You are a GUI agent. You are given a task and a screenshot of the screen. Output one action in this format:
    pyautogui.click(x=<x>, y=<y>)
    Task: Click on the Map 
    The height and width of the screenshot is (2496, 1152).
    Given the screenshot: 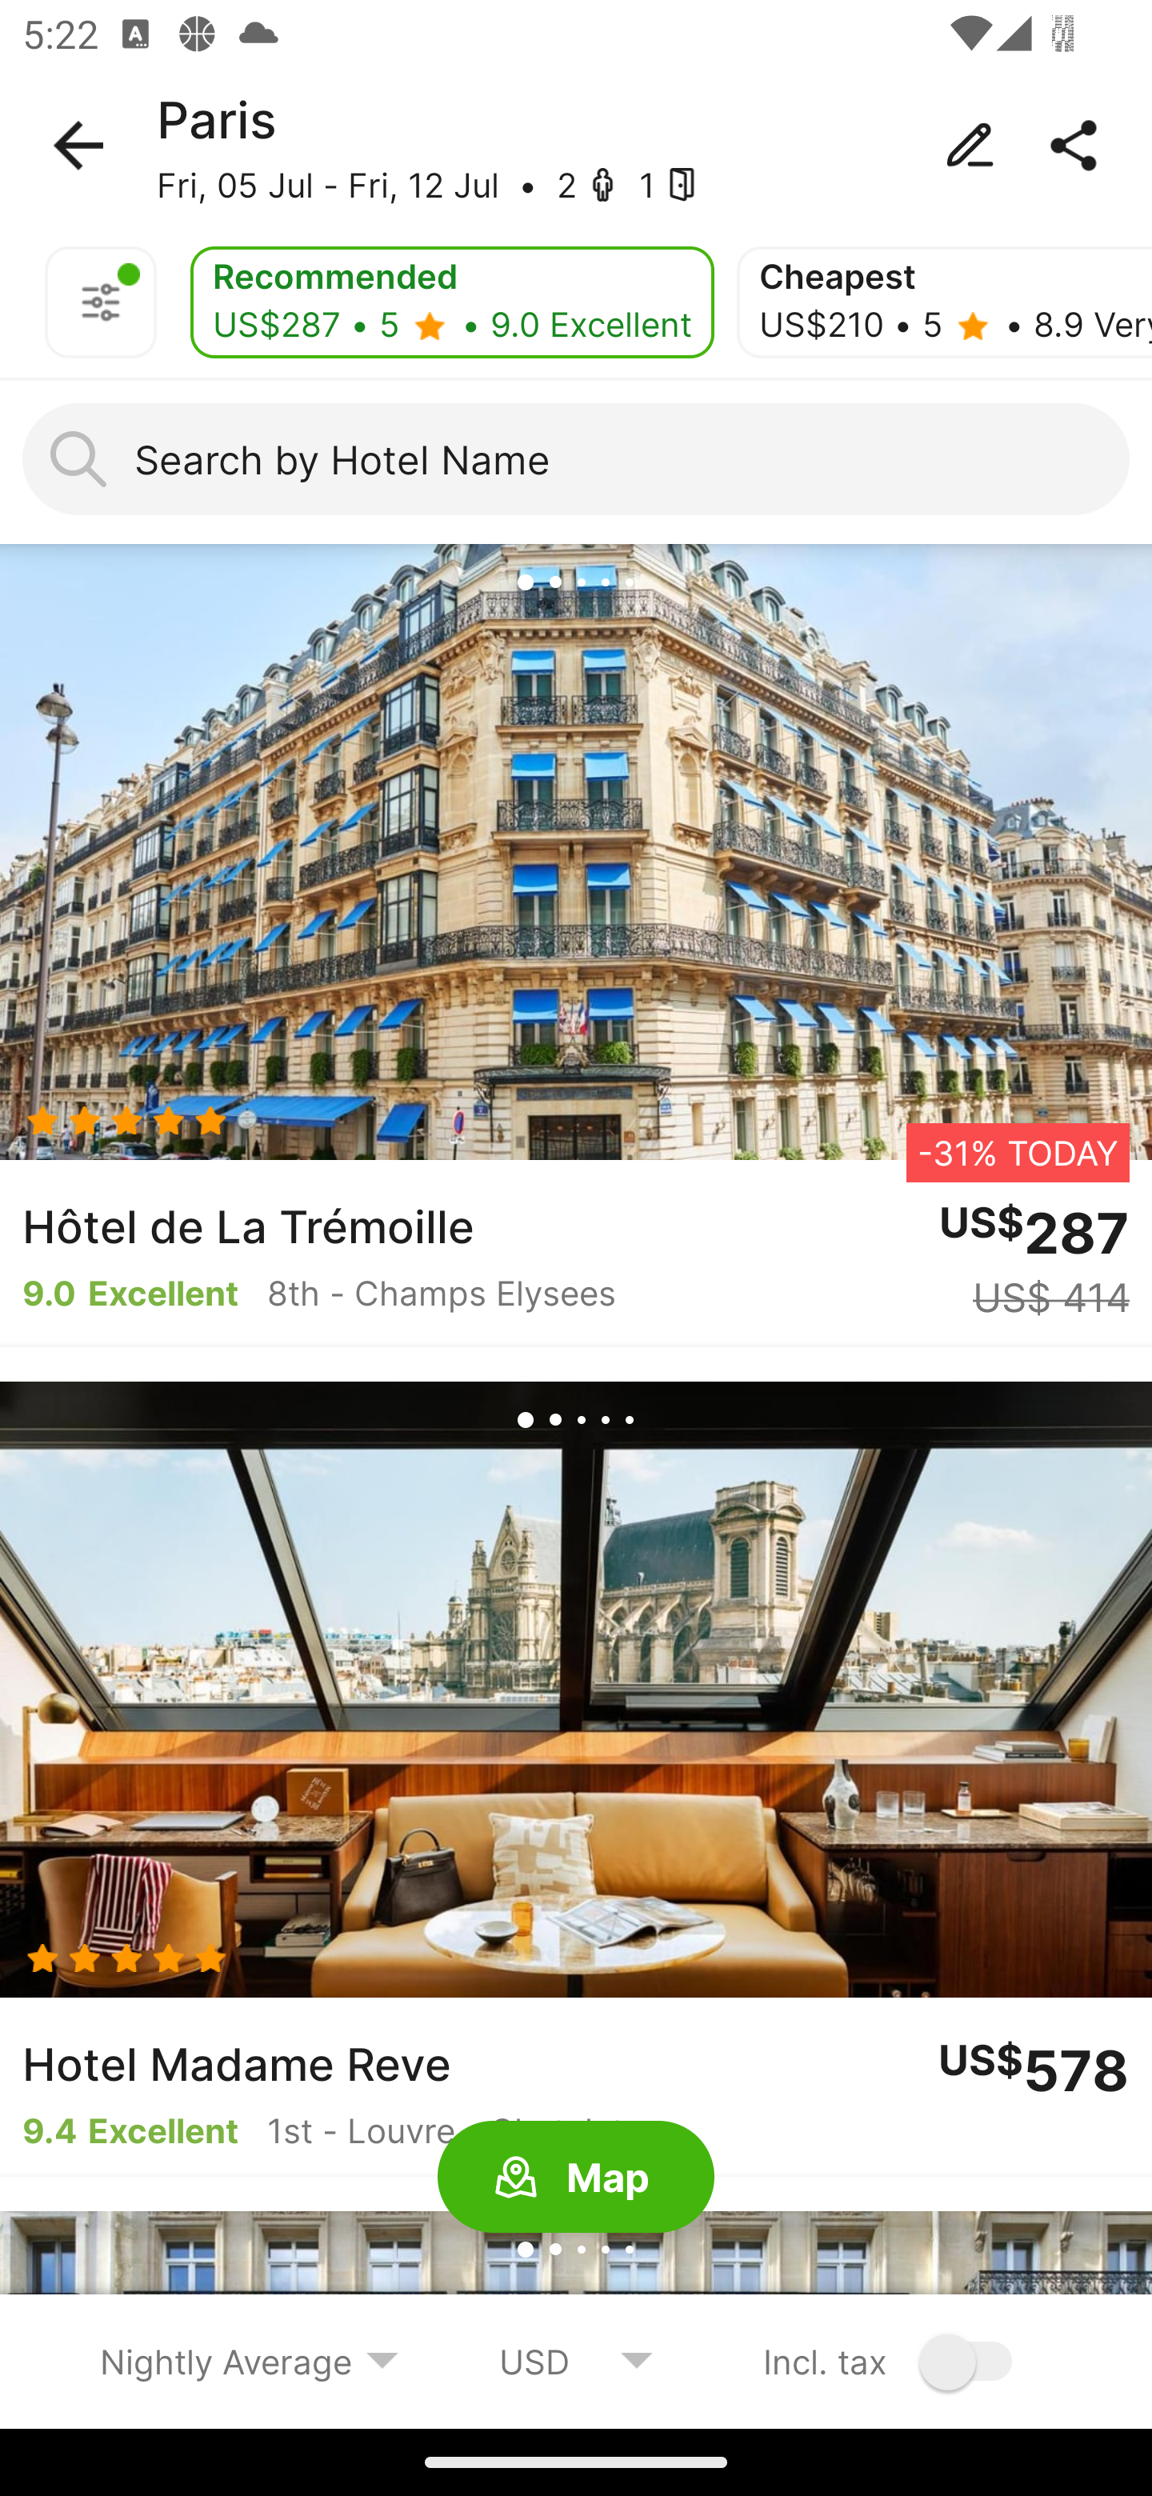 What is the action you would take?
    pyautogui.click(x=576, y=2178)
    